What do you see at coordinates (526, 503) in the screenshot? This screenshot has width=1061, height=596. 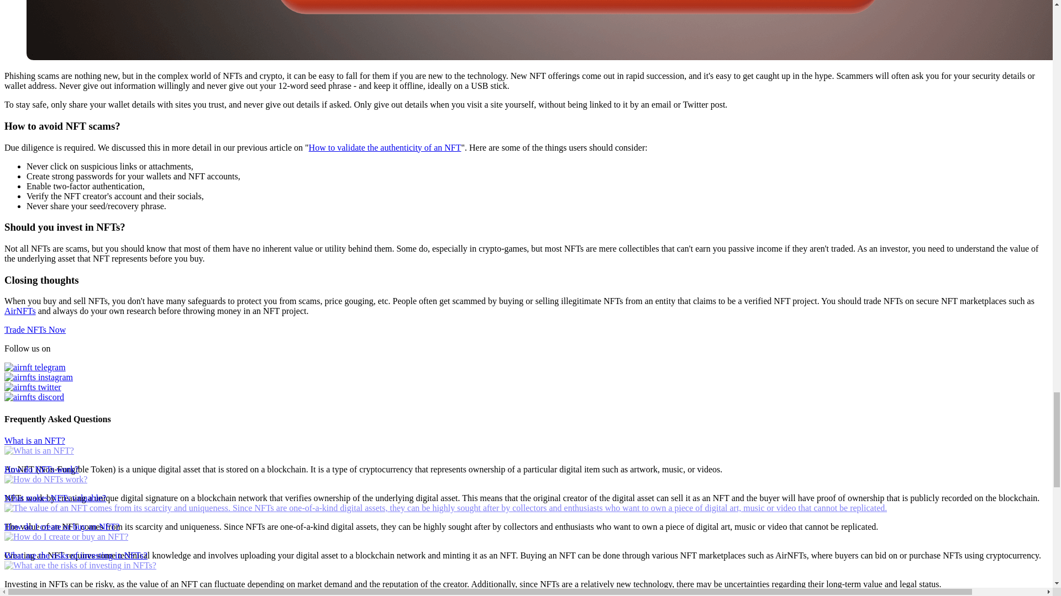 I see `What makes NFTs valuable?` at bounding box center [526, 503].